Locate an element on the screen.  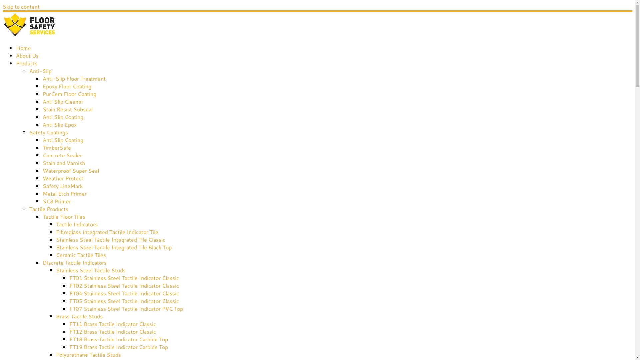
FT11 Brass Tactile Indicator Classic is located at coordinates (113, 324).